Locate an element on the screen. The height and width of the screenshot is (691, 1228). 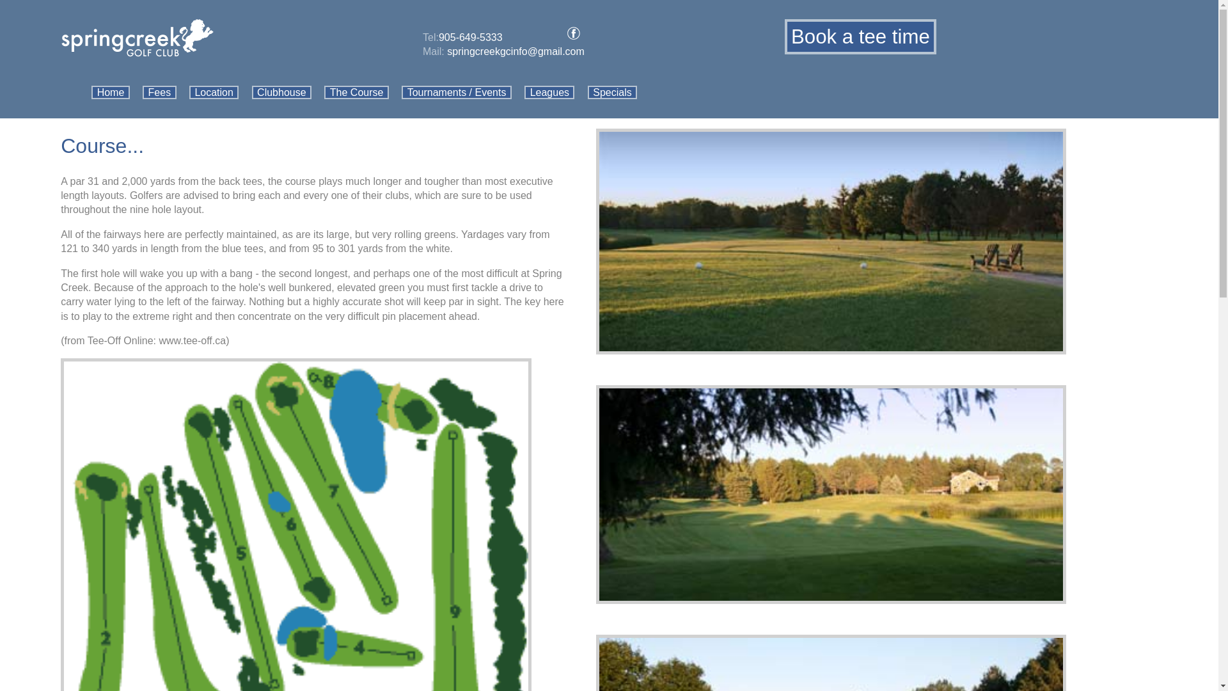
Location is located at coordinates (214, 92).